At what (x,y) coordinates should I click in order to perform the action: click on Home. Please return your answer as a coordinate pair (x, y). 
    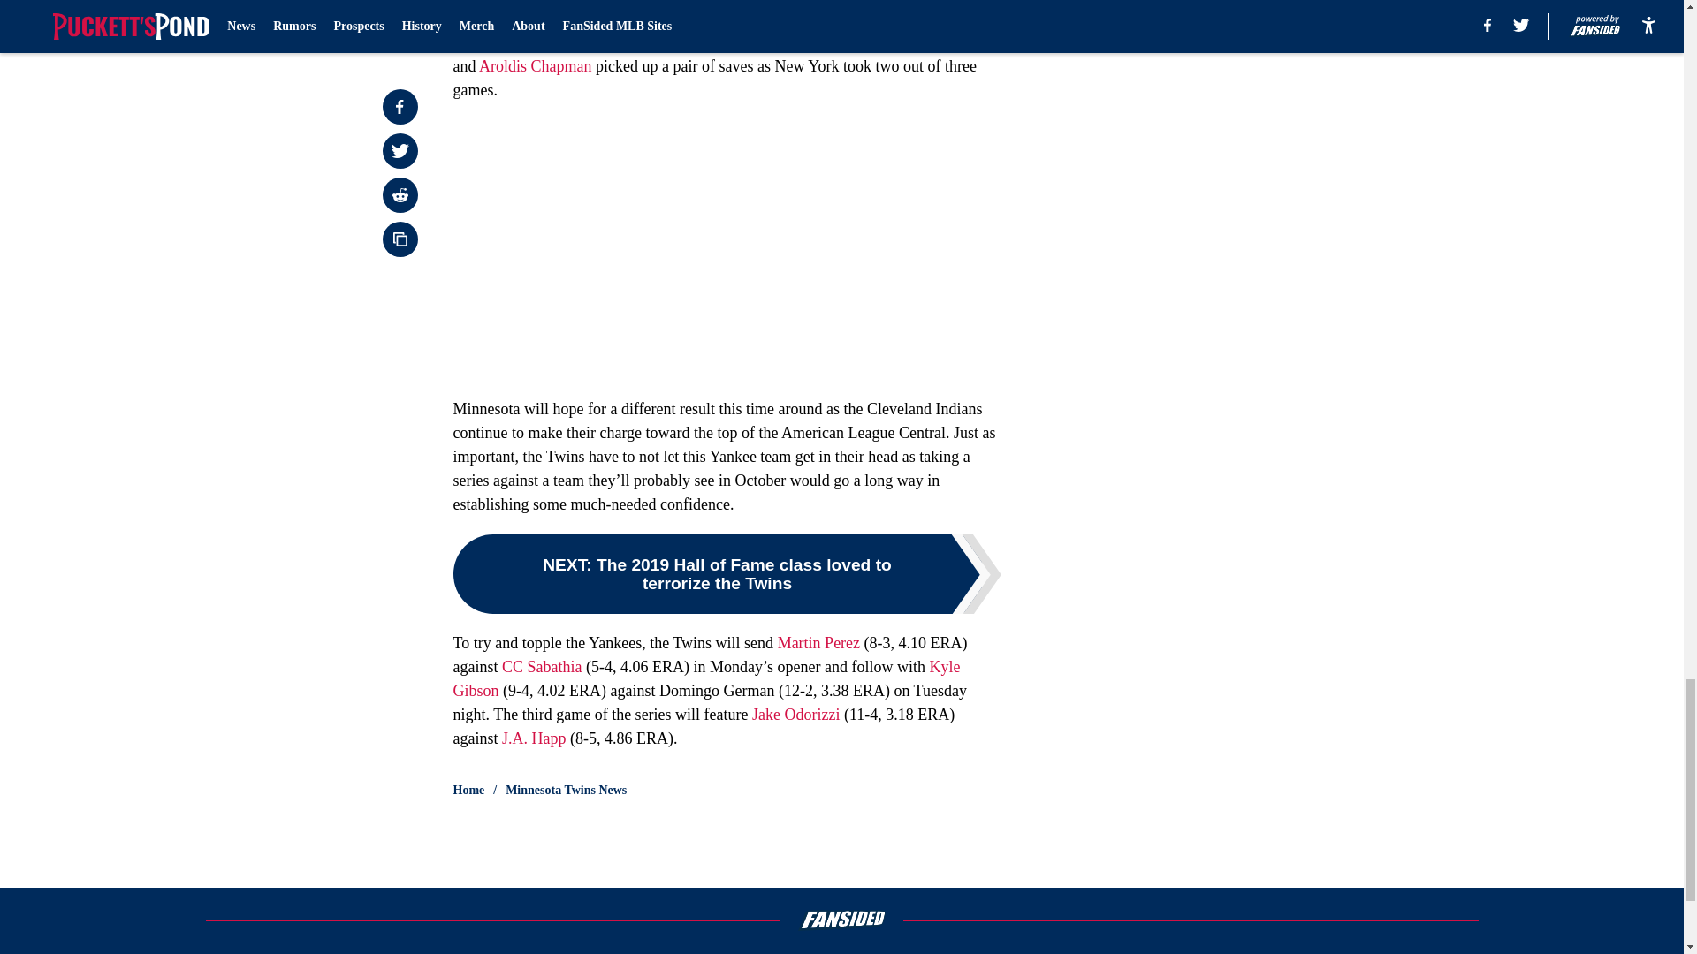
    Looking at the image, I should click on (468, 790).